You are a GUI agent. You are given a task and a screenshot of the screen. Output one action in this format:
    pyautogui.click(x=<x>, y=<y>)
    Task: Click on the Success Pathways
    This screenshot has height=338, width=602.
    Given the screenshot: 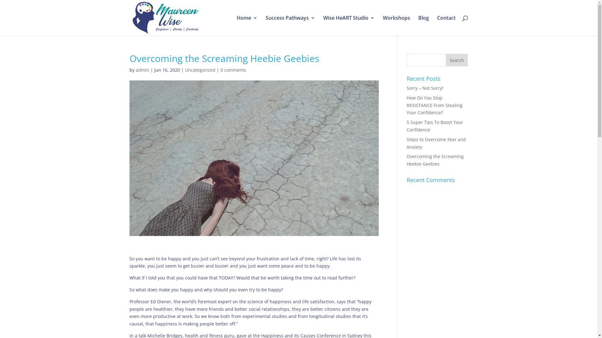 What is the action you would take?
    pyautogui.click(x=290, y=26)
    